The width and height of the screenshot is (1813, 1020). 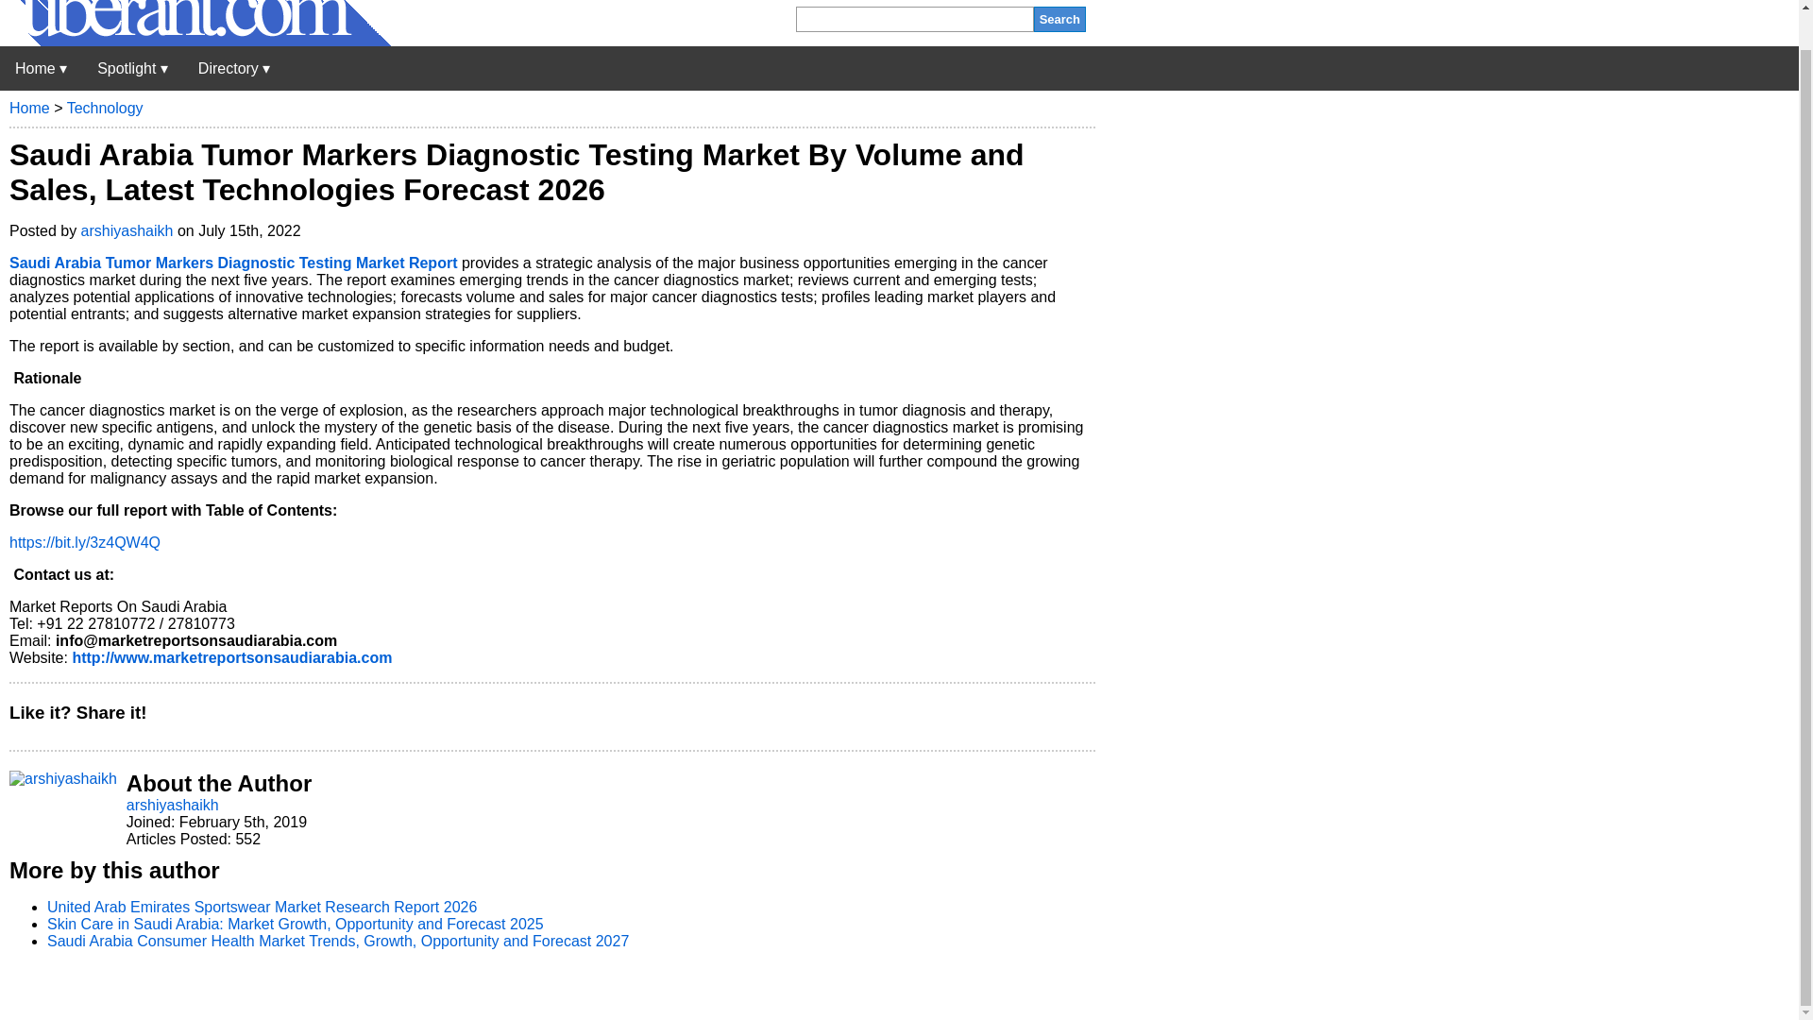 What do you see at coordinates (1059, 19) in the screenshot?
I see `Search` at bounding box center [1059, 19].